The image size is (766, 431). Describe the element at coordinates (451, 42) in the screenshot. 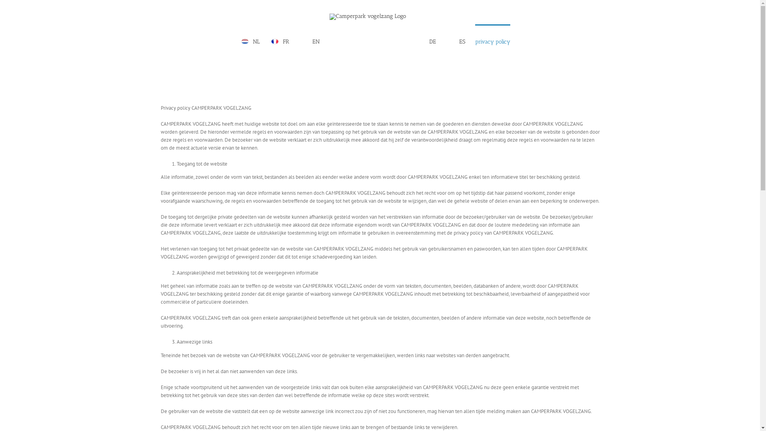

I see `spain_640` at that location.